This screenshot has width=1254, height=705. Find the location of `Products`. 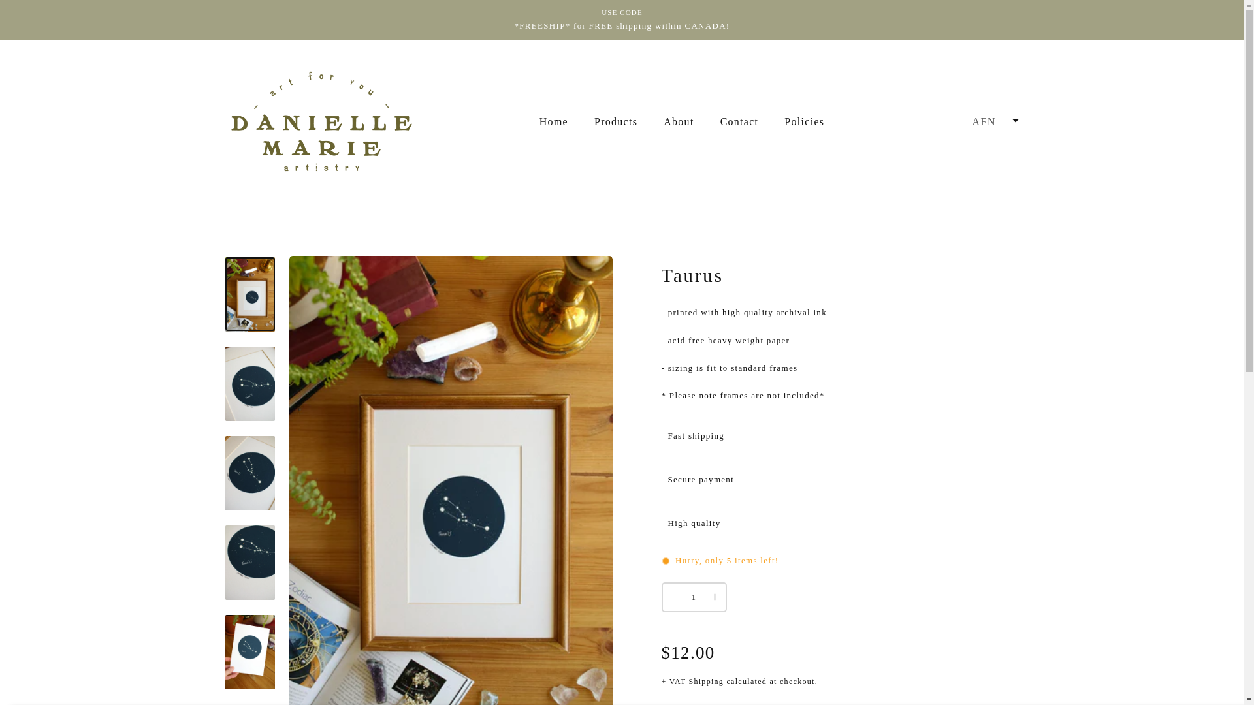

Products is located at coordinates (616, 121).